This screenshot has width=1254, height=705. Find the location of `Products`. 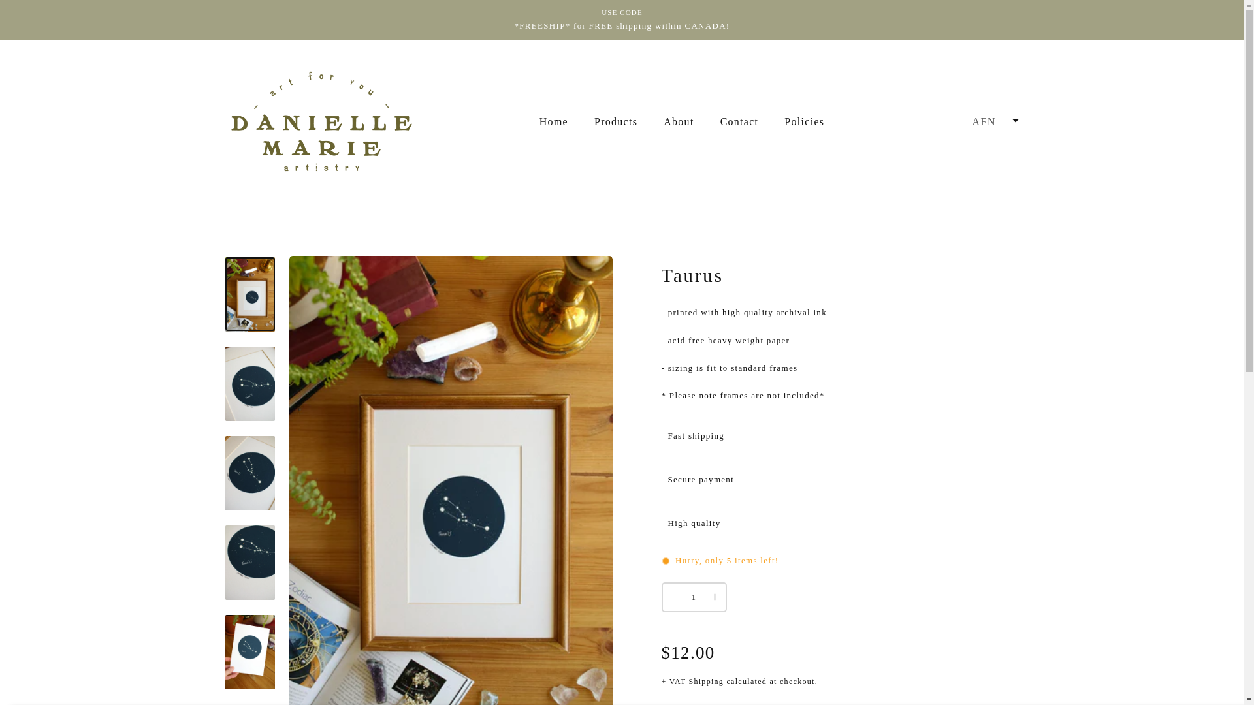

Products is located at coordinates (616, 121).